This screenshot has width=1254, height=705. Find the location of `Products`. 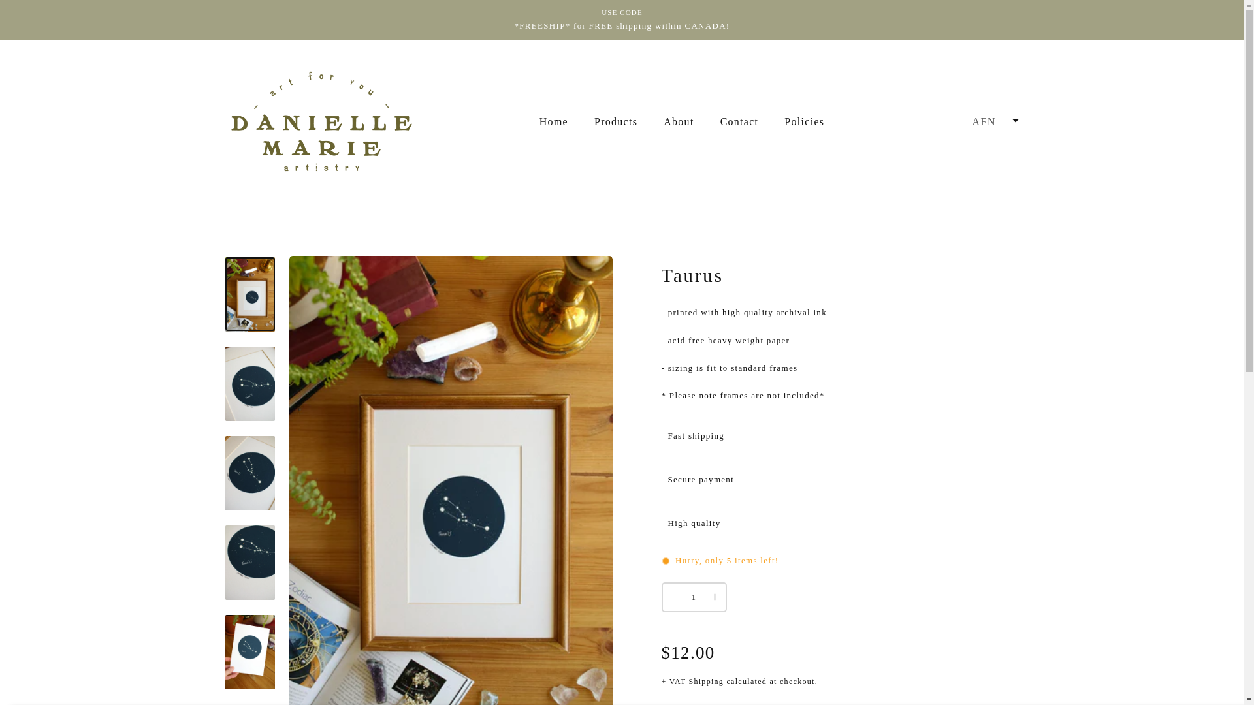

Products is located at coordinates (616, 121).